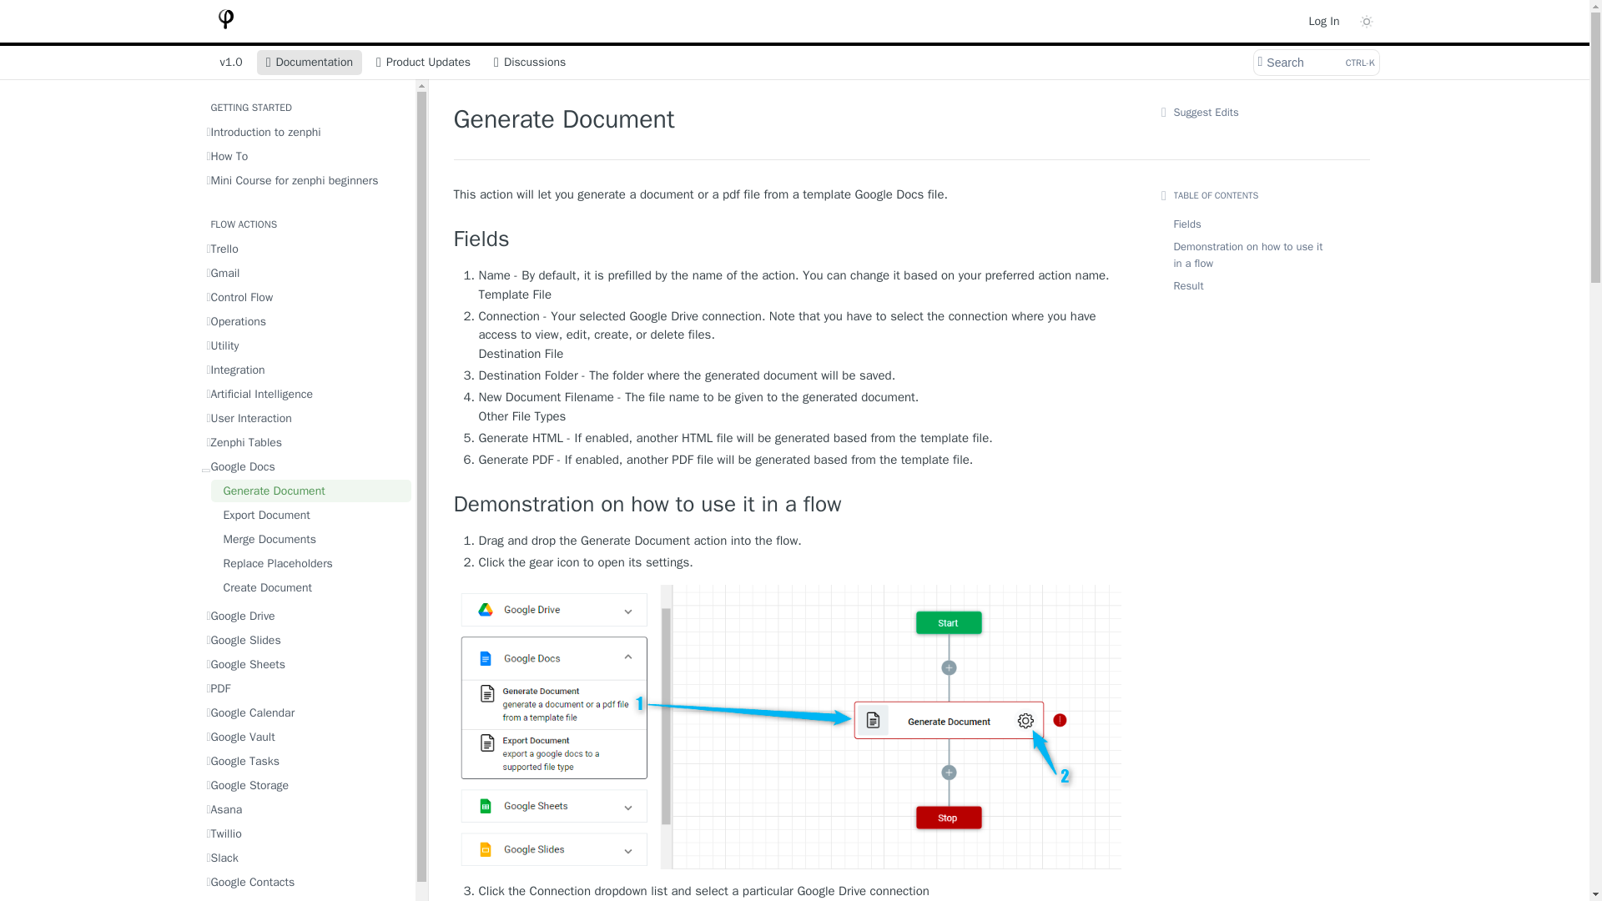  I want to click on Demonstration on how to use it in a flow, so click(305, 155).